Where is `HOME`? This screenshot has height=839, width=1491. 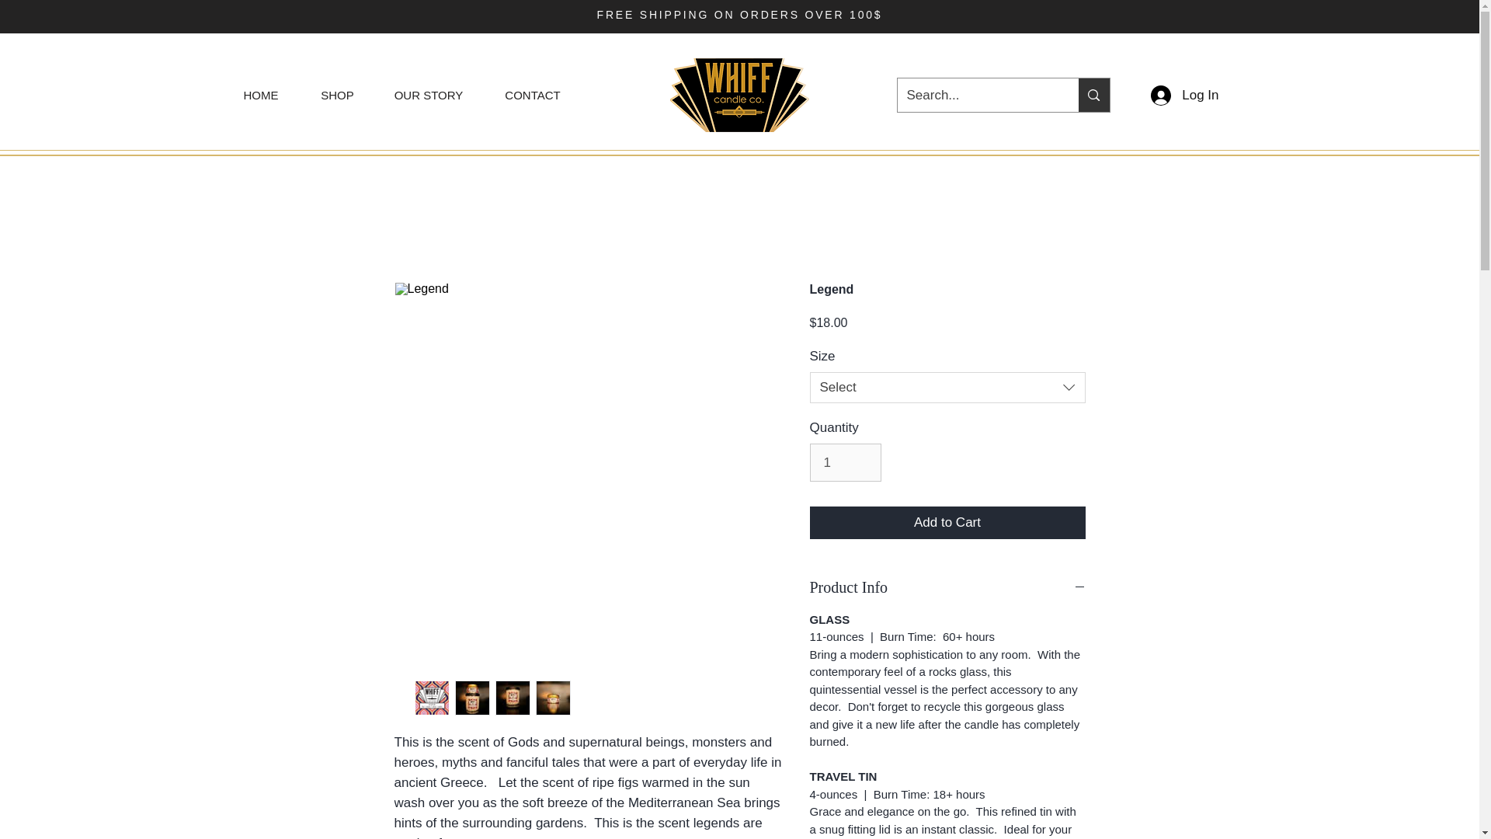
HOME is located at coordinates (261, 95).